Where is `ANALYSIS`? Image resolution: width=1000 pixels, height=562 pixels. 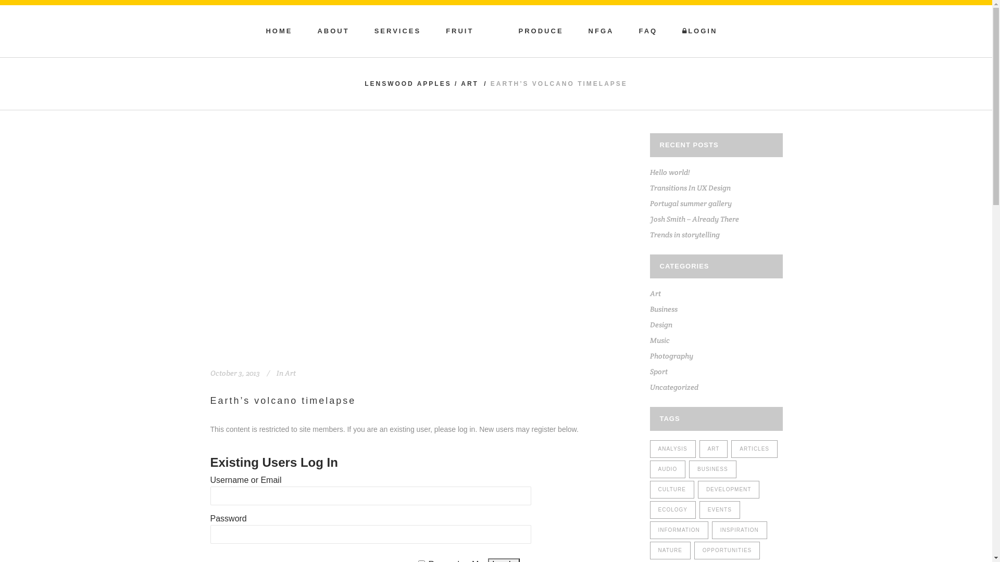 ANALYSIS is located at coordinates (673, 449).